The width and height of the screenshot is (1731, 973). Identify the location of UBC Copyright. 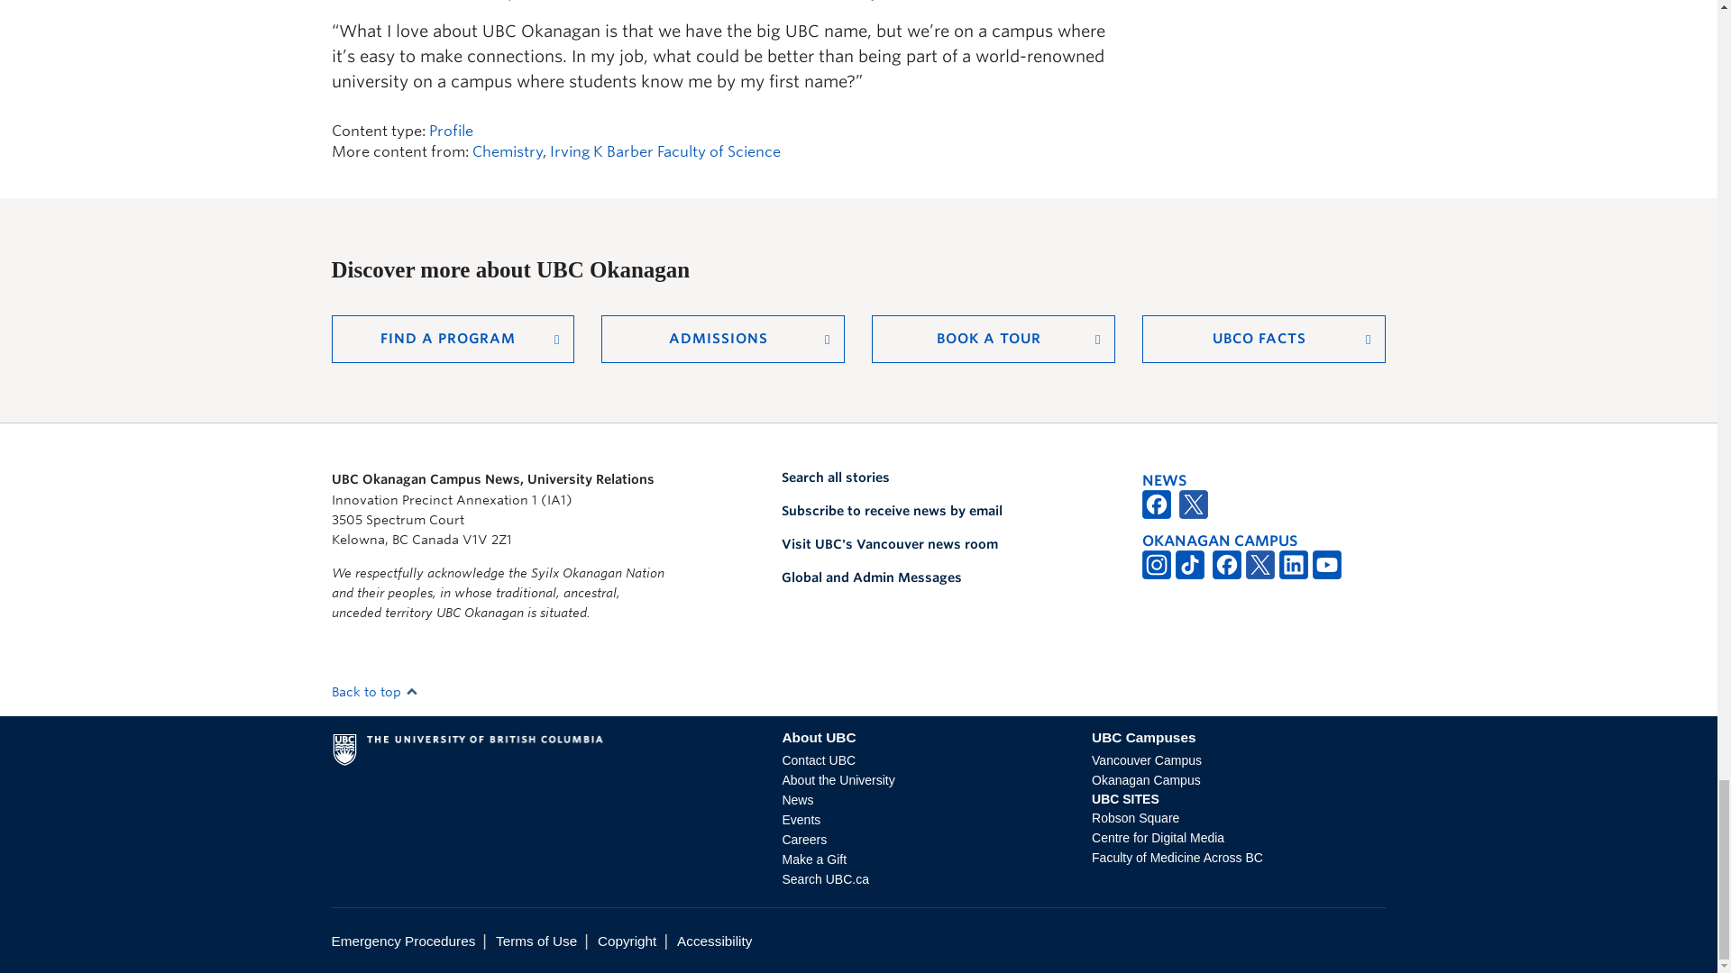
(626, 941).